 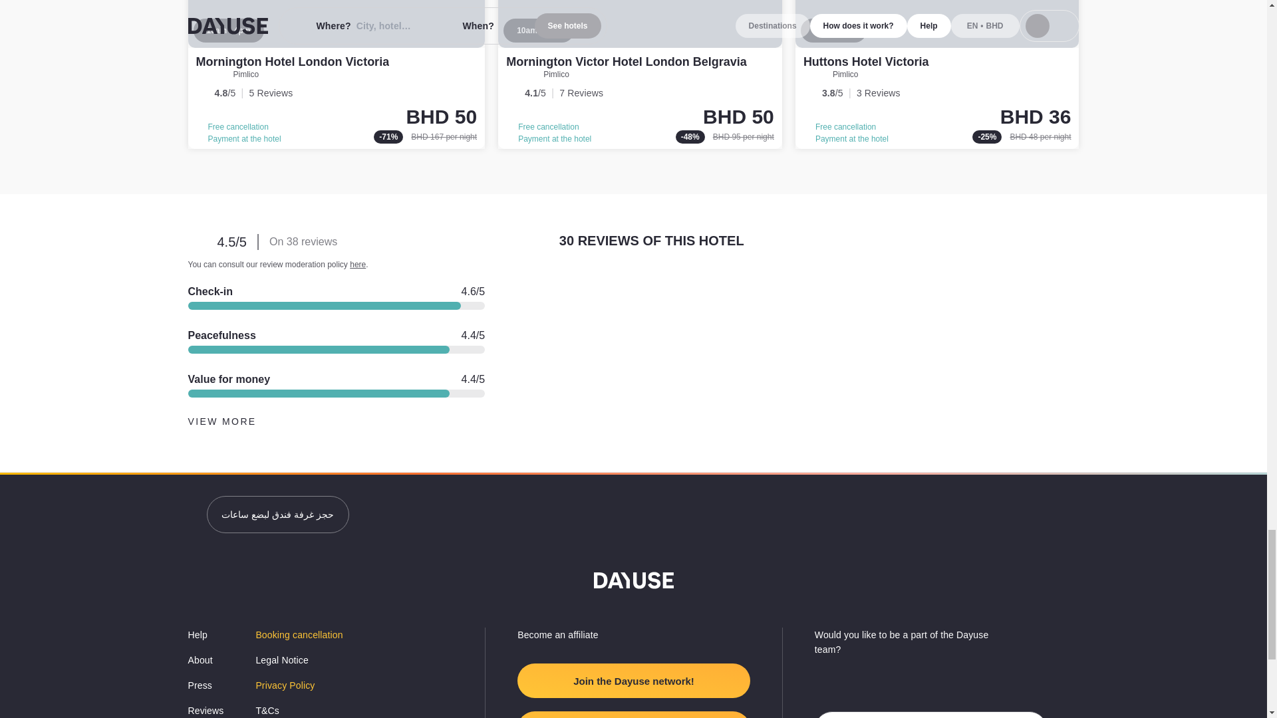 I want to click on Mornington Victor Hotel London Belgravia, so click(x=640, y=74).